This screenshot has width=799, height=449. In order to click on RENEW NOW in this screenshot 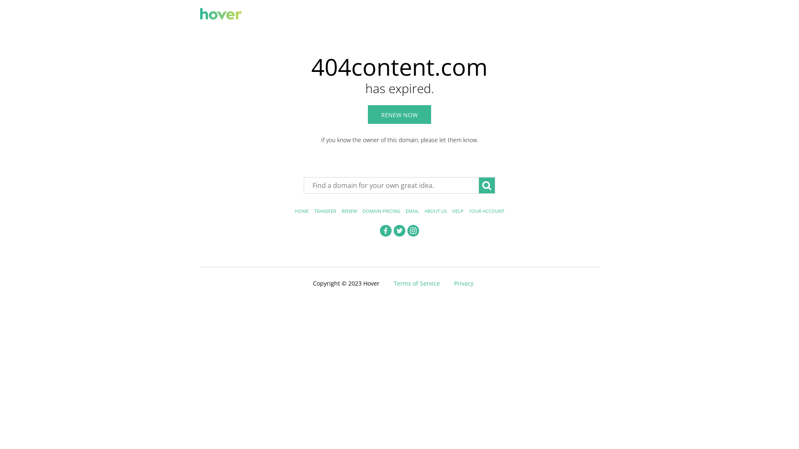, I will do `click(399, 115)`.